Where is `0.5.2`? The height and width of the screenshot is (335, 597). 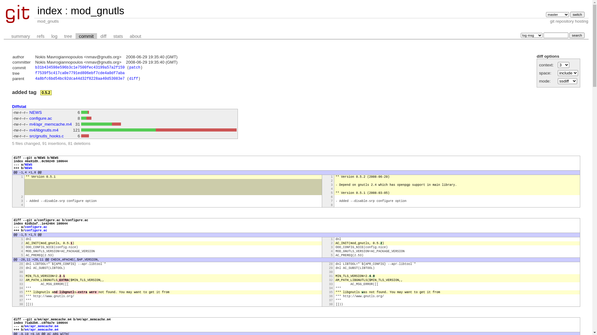
0.5.2 is located at coordinates (46, 93).